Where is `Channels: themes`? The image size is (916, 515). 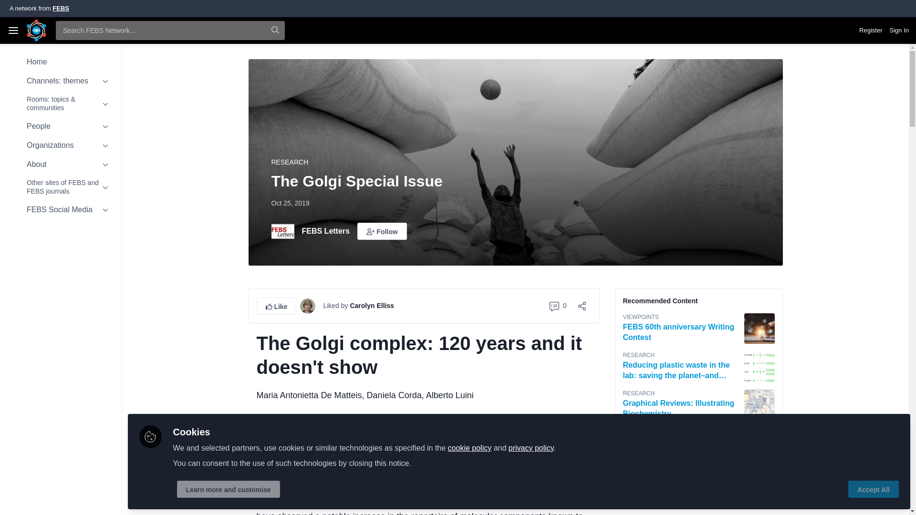 Channels: themes is located at coordinates (61, 81).